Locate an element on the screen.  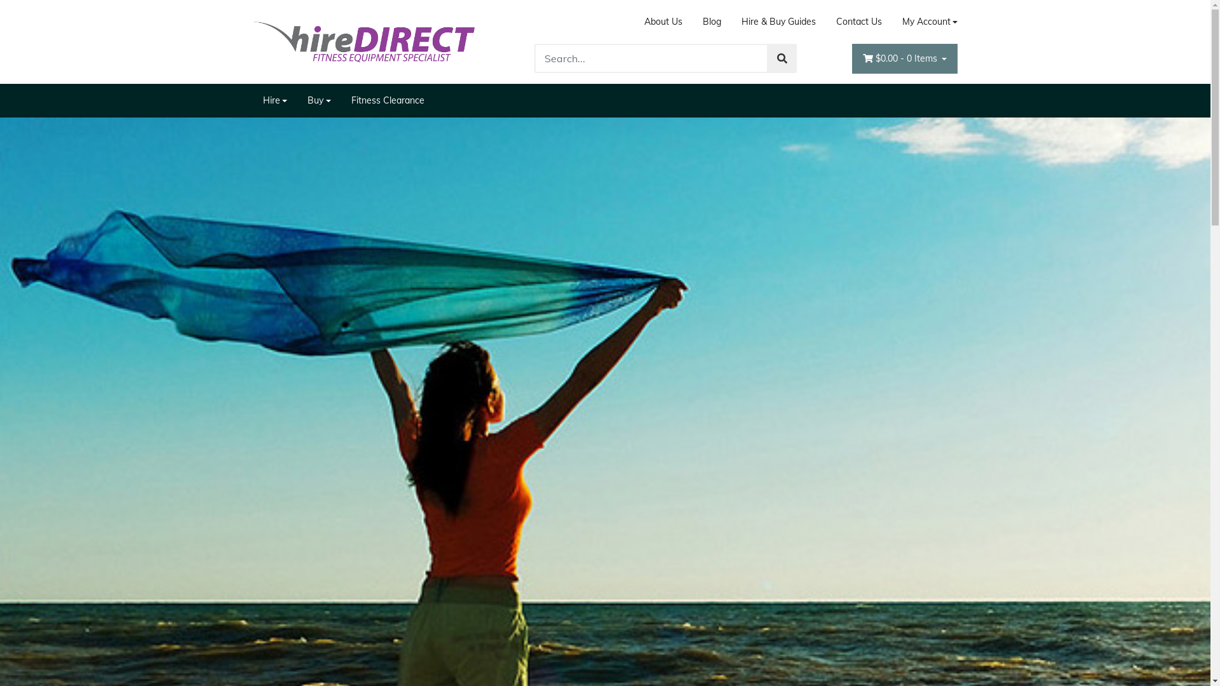
Blog is located at coordinates (712, 22).